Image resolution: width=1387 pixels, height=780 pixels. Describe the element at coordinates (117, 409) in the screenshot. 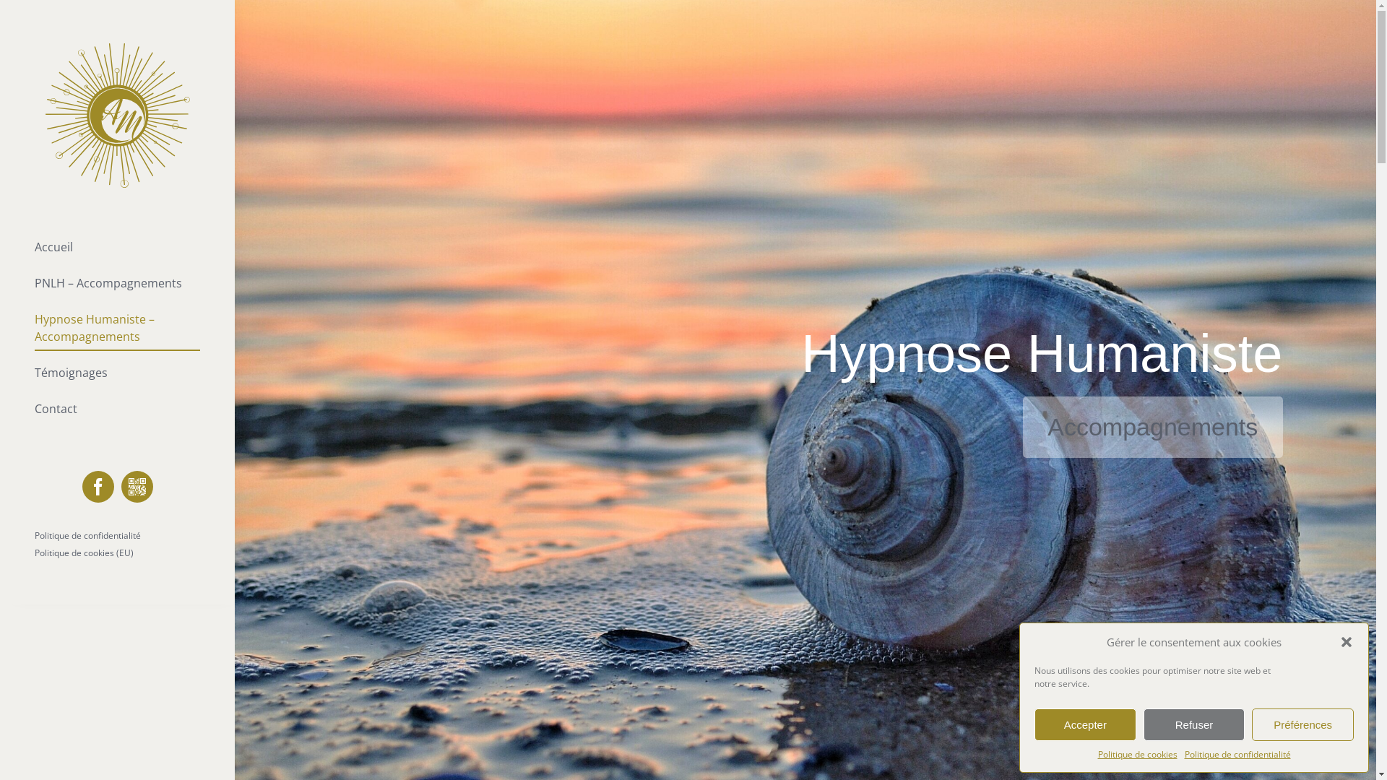

I see `Contact` at that location.